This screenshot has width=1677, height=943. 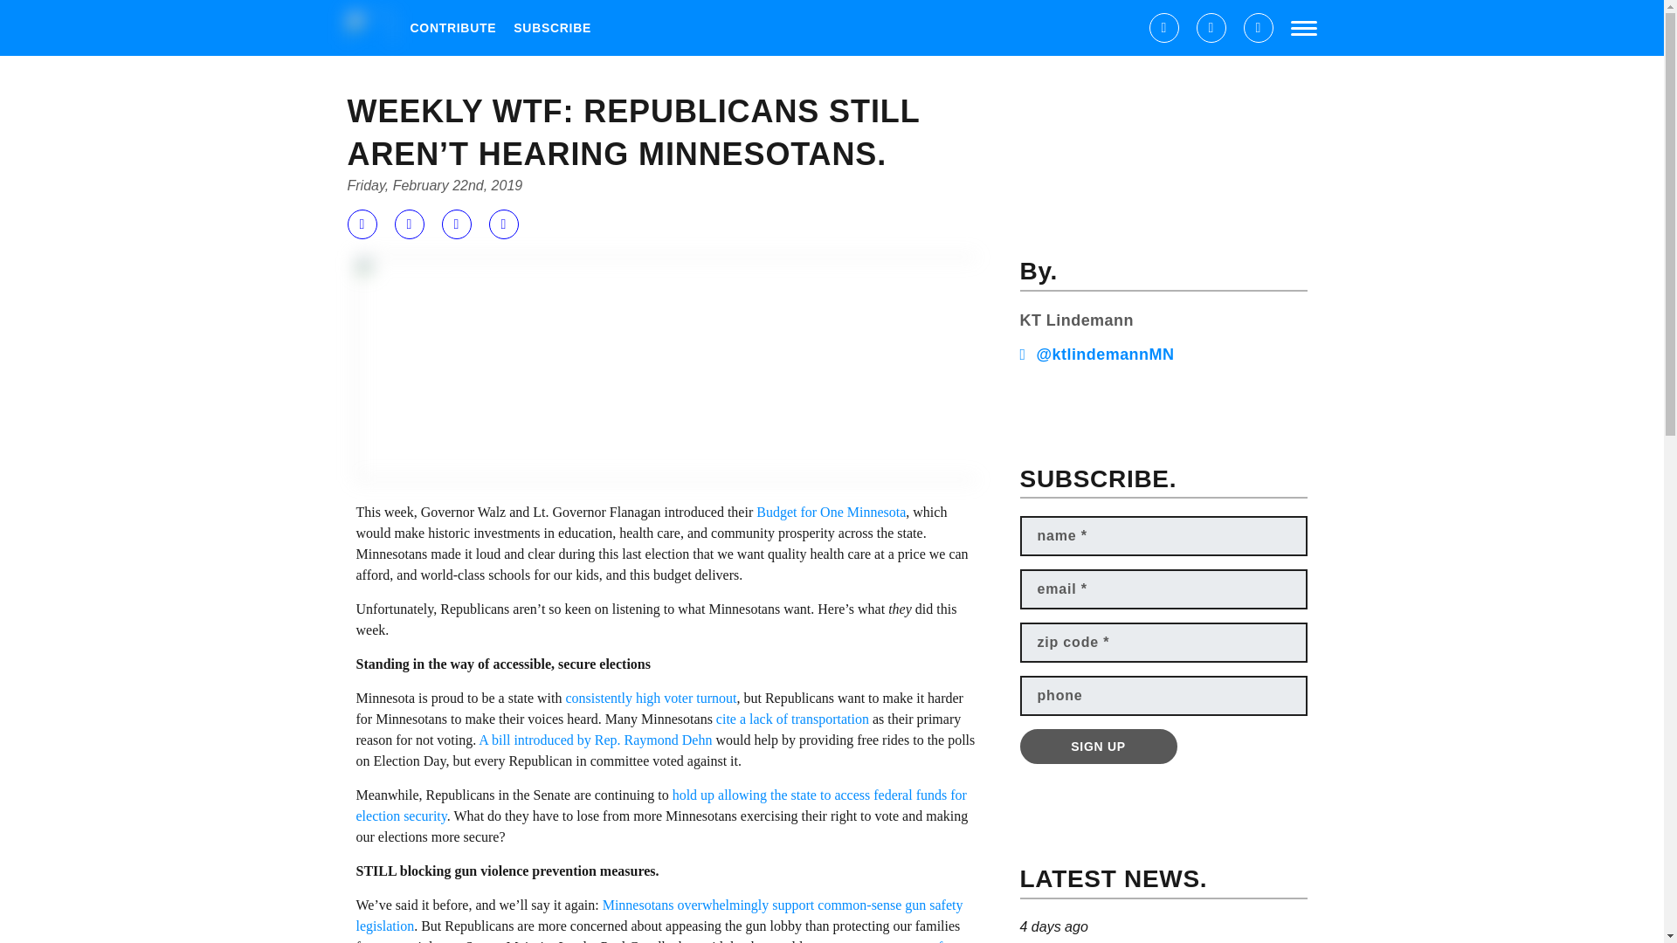 I want to click on Share on Twitter, so click(x=409, y=224).